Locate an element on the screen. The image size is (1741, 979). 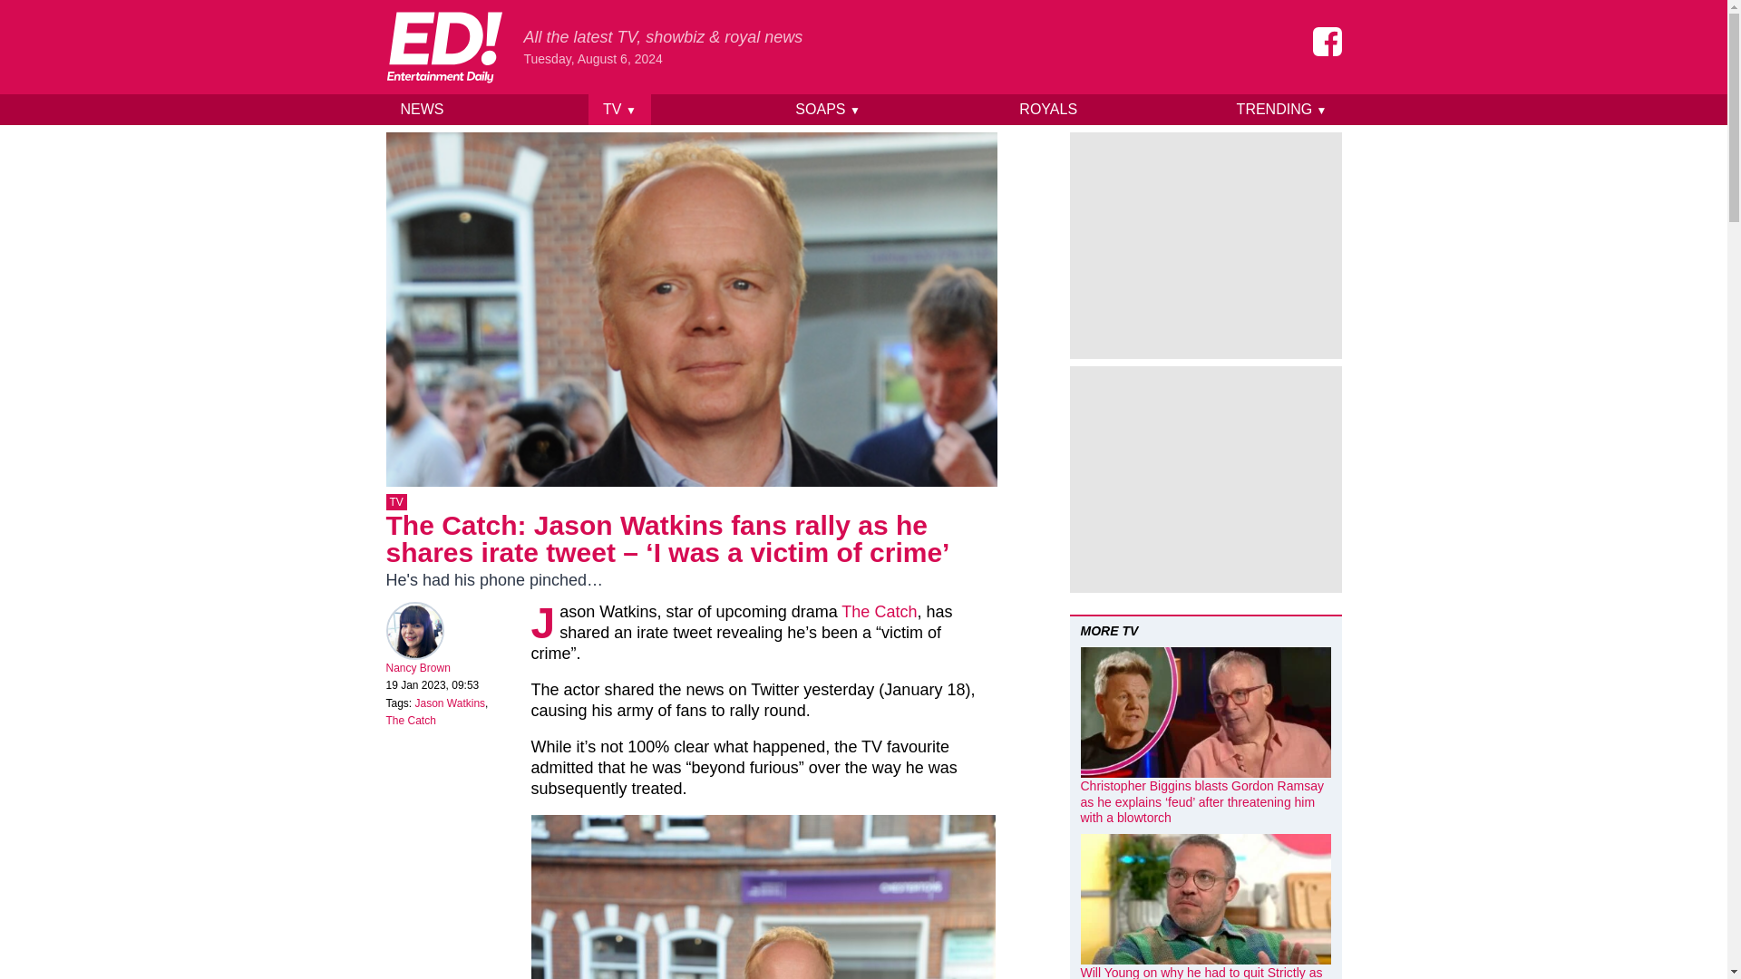
The Catch is located at coordinates (412, 721).